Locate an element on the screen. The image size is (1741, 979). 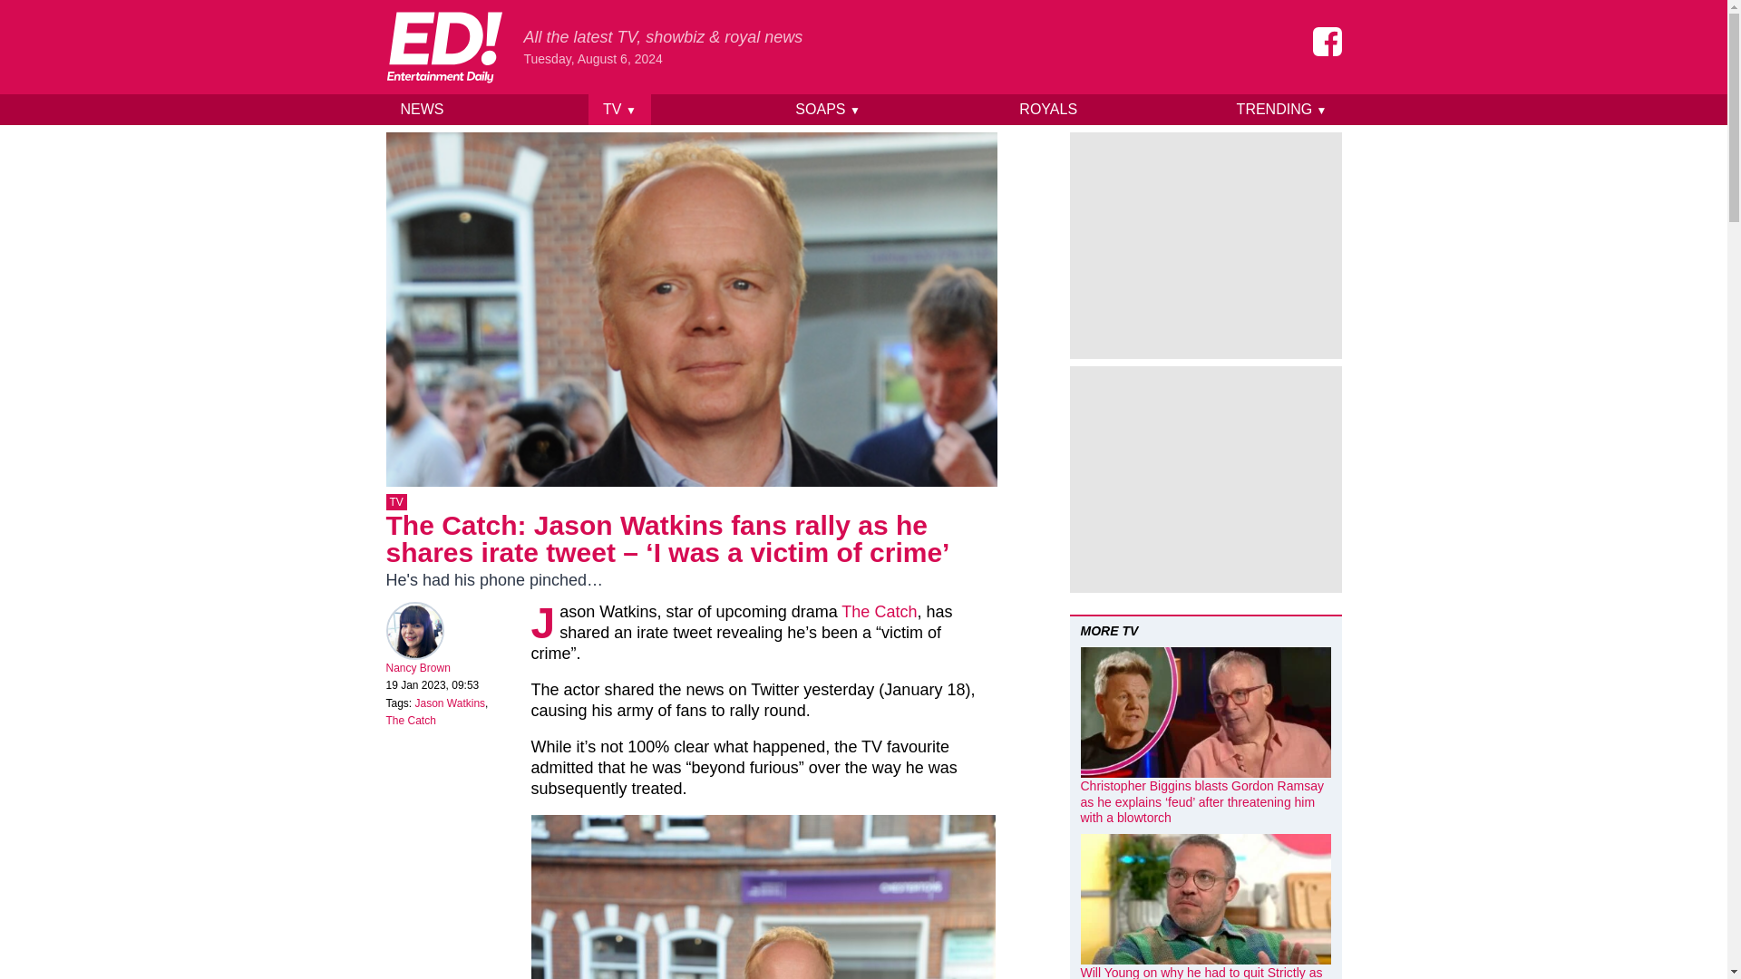
The Catch is located at coordinates (412, 721).